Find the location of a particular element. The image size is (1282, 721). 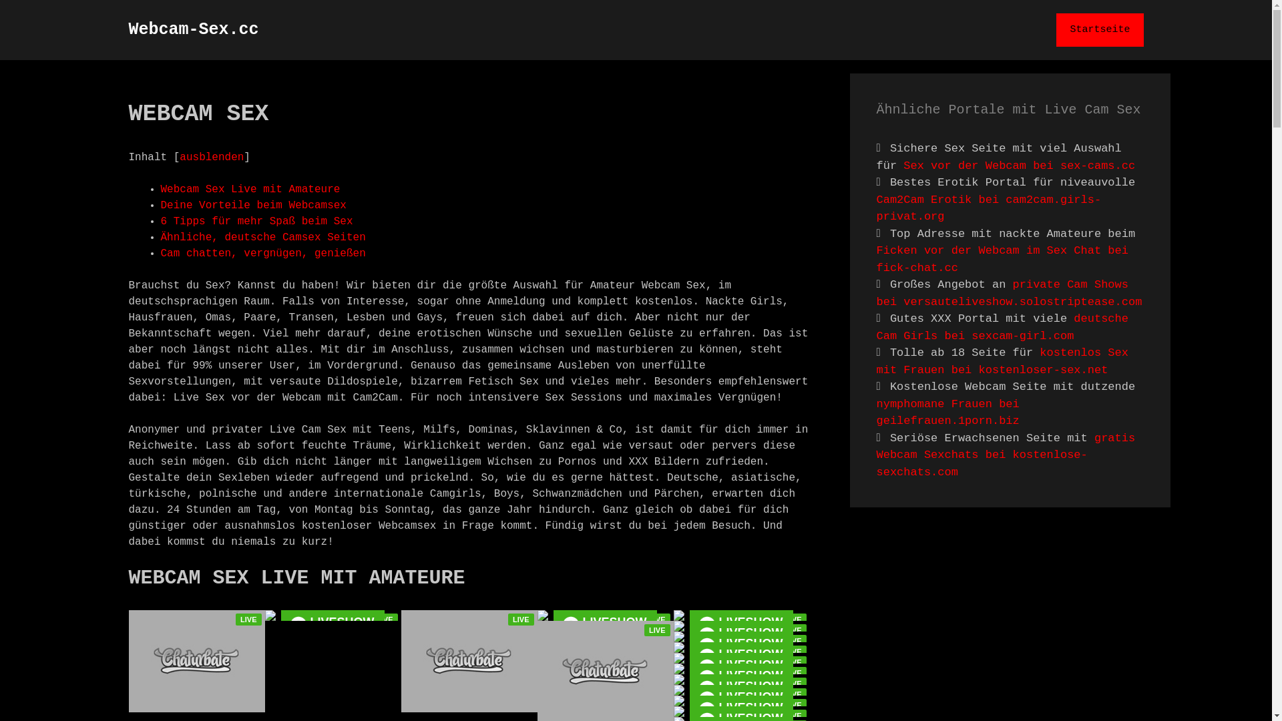

LIVE is located at coordinates (793, 630).